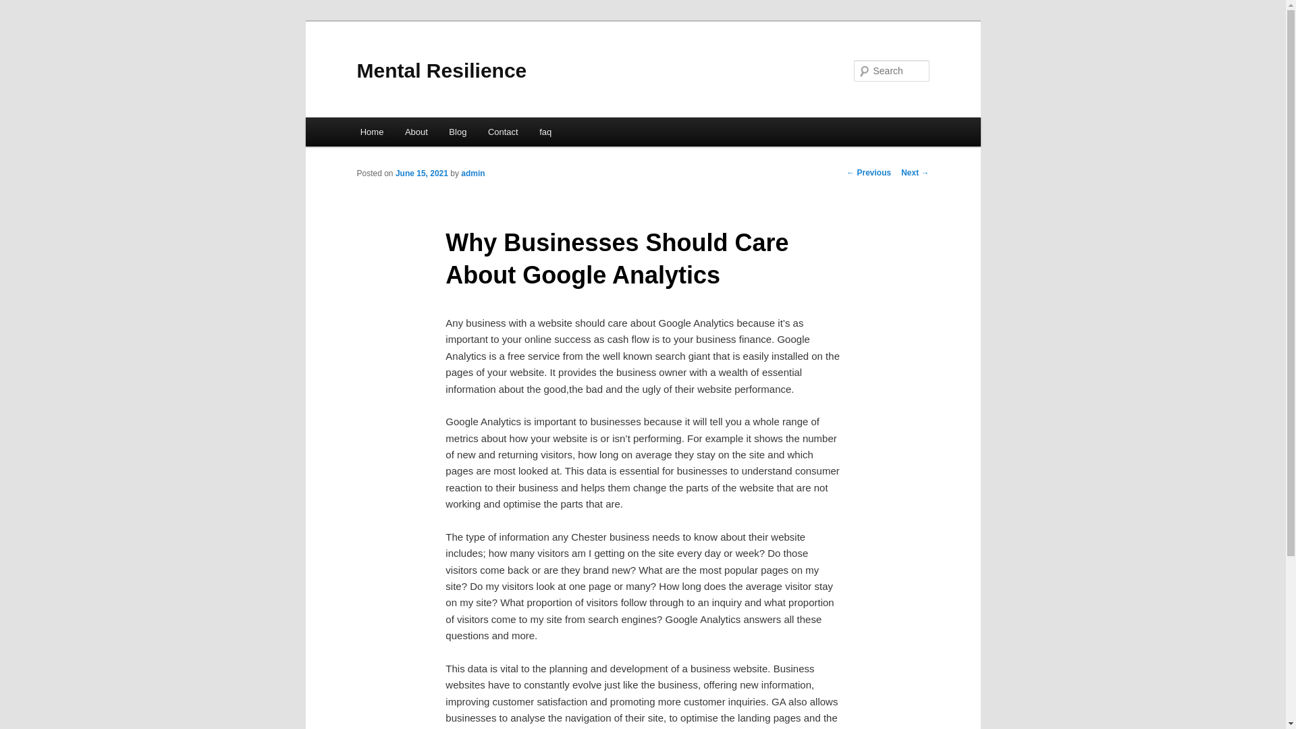  Describe the element at coordinates (371, 132) in the screenshot. I see `Home` at that location.